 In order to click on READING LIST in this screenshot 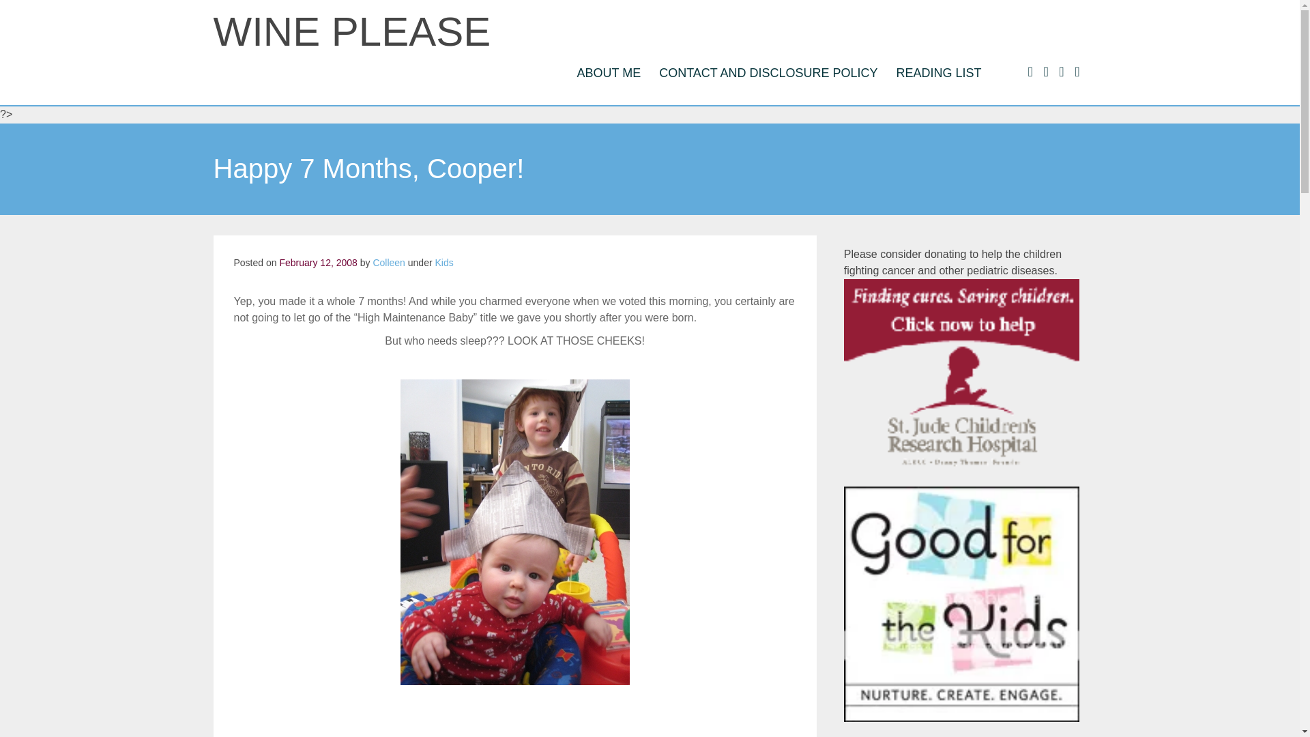, I will do `click(938, 72)`.